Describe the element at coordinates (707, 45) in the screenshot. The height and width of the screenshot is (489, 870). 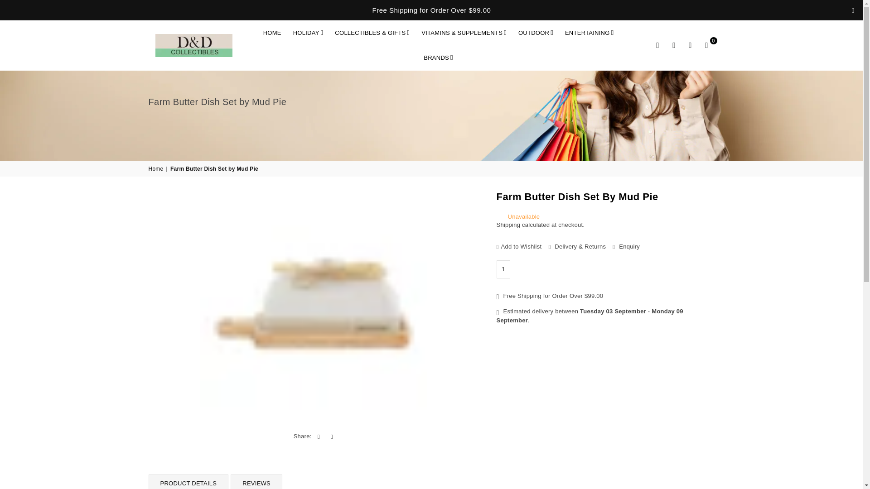
I see `Cart` at that location.